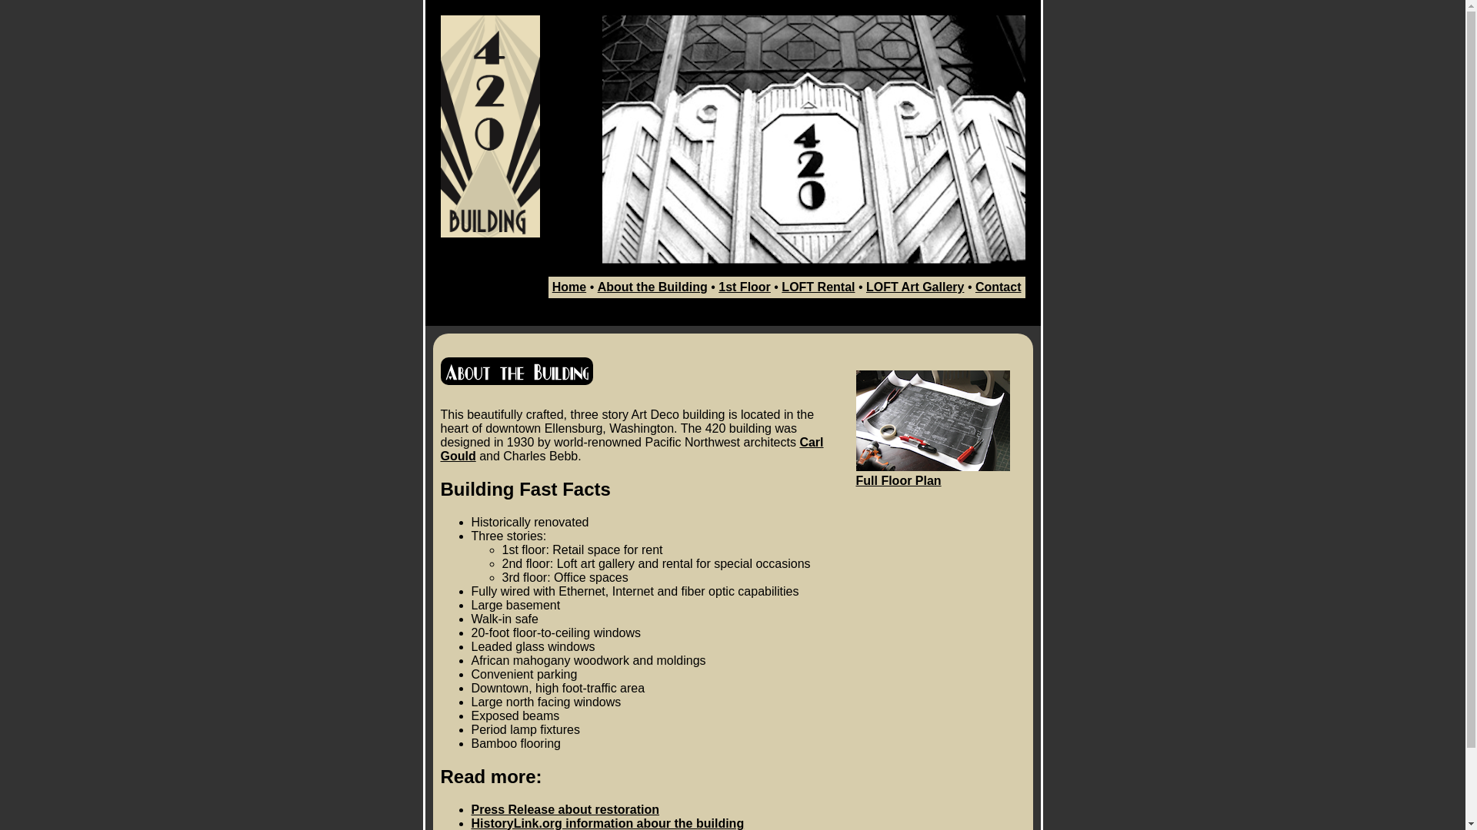 The height and width of the screenshot is (830, 1477). Describe the element at coordinates (652, 287) in the screenshot. I see `About the Building` at that location.